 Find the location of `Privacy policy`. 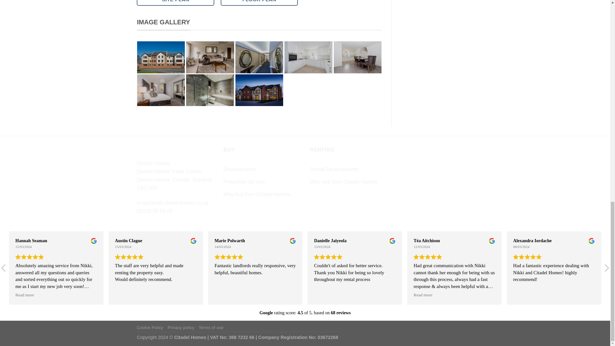

Privacy policy is located at coordinates (181, 328).